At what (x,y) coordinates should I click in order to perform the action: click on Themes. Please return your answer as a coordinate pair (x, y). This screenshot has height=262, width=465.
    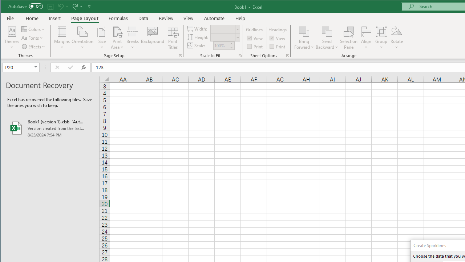
    Looking at the image, I should click on (12, 38).